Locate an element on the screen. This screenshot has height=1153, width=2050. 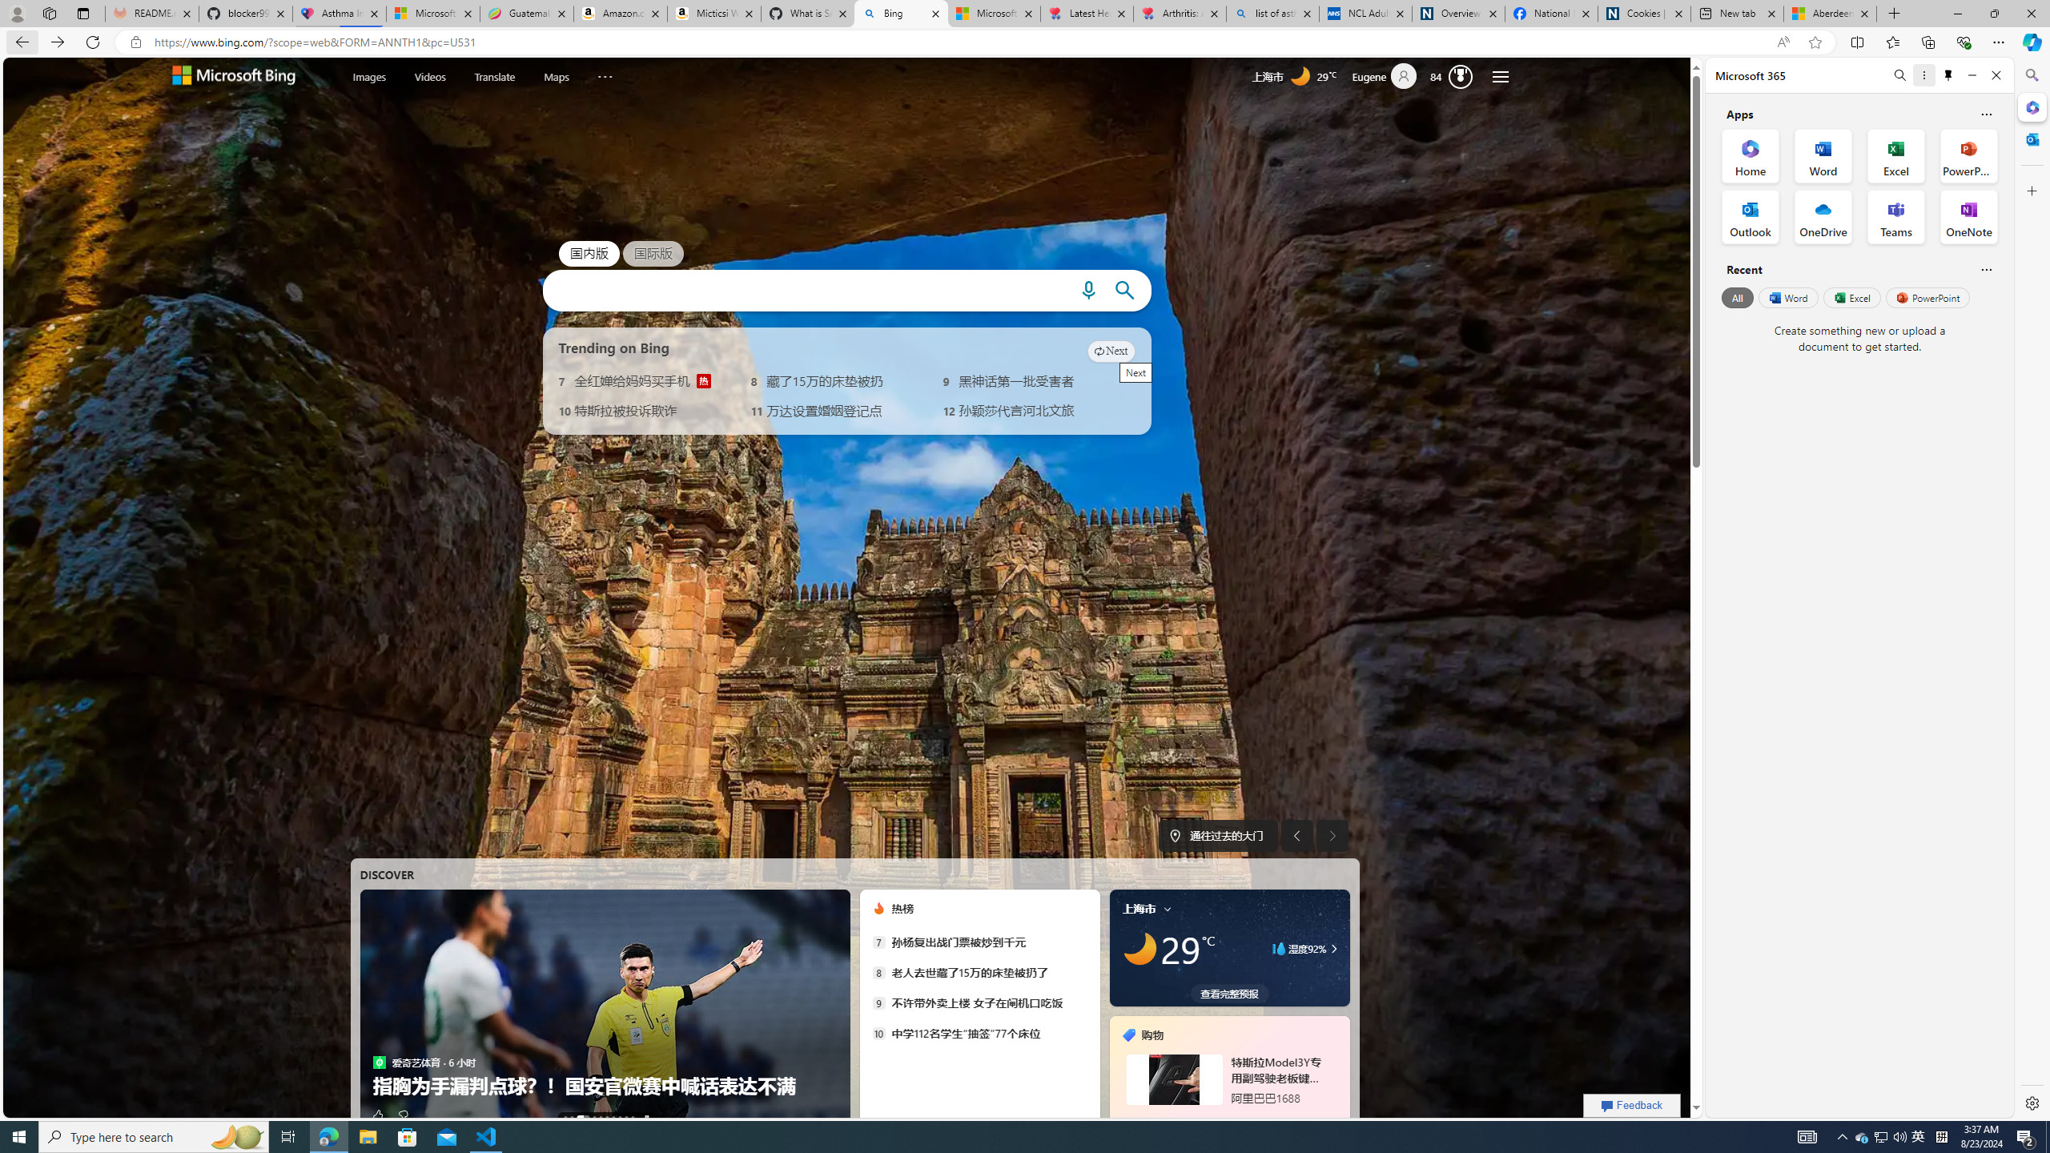
tab-11 is located at coordinates (1249, 1119).